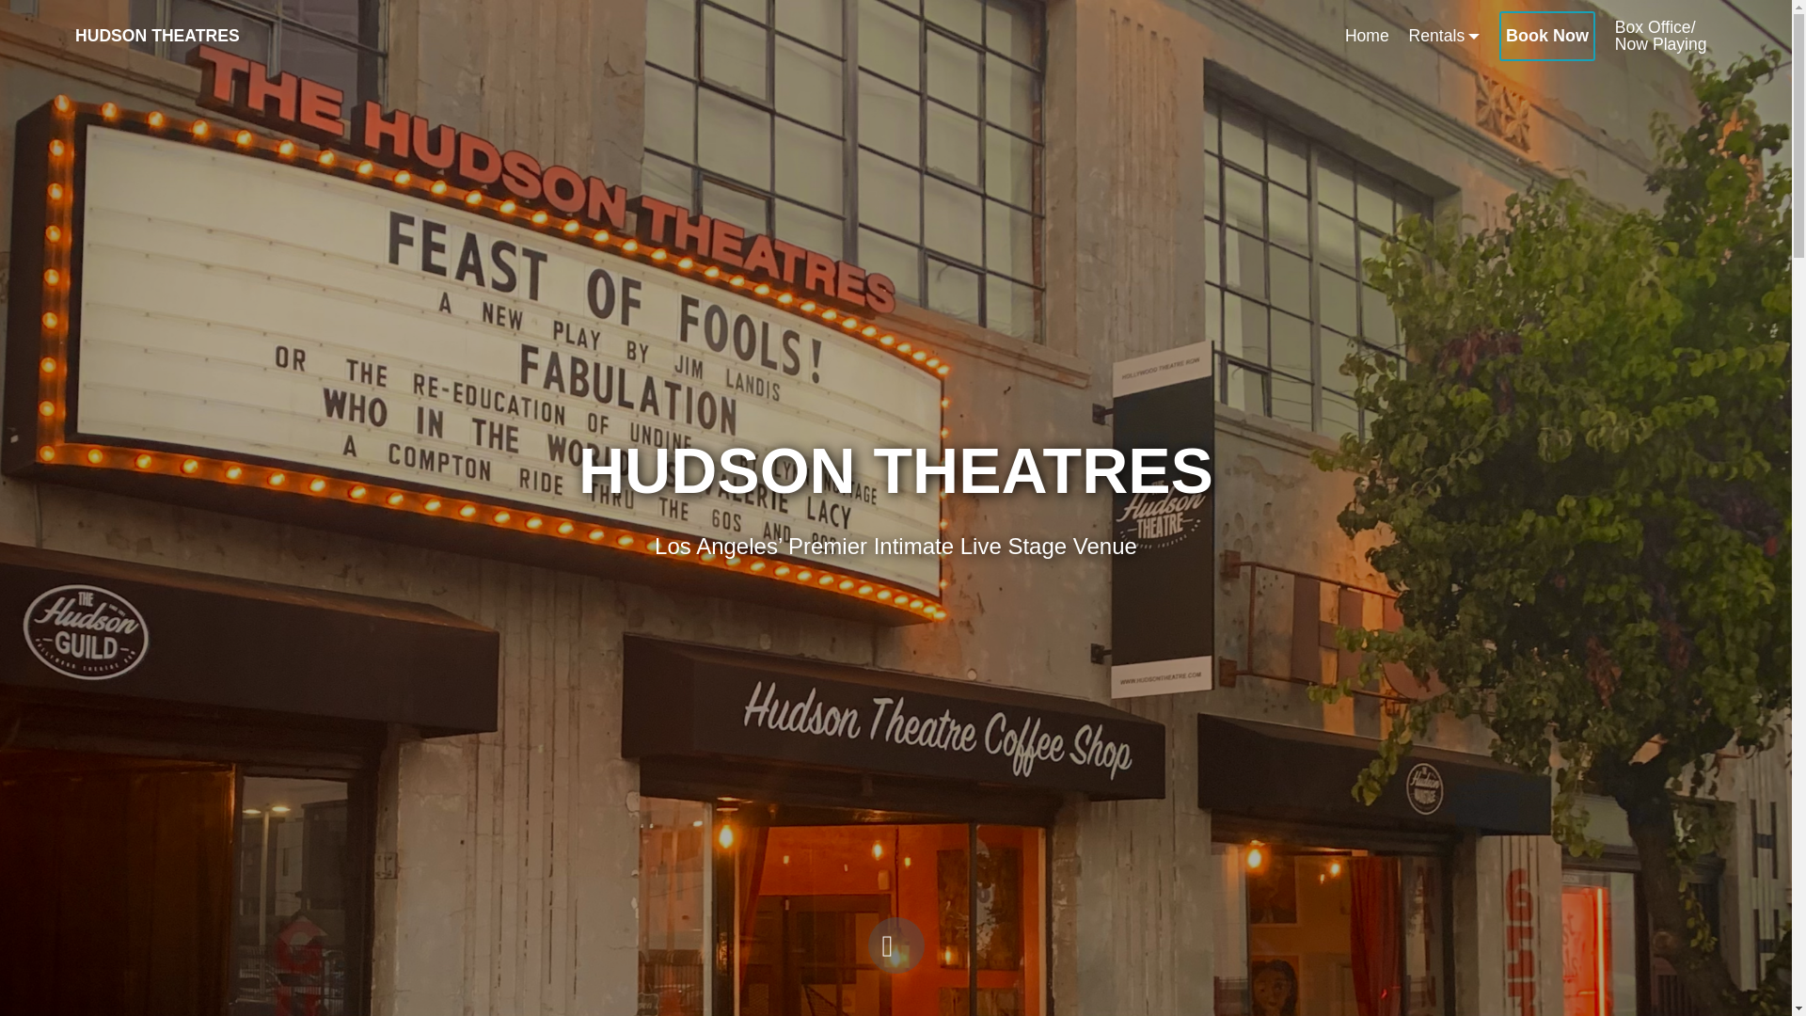 The height and width of the screenshot is (1016, 1806). What do you see at coordinates (1660, 36) in the screenshot?
I see `Box Office and Now Playing` at bounding box center [1660, 36].